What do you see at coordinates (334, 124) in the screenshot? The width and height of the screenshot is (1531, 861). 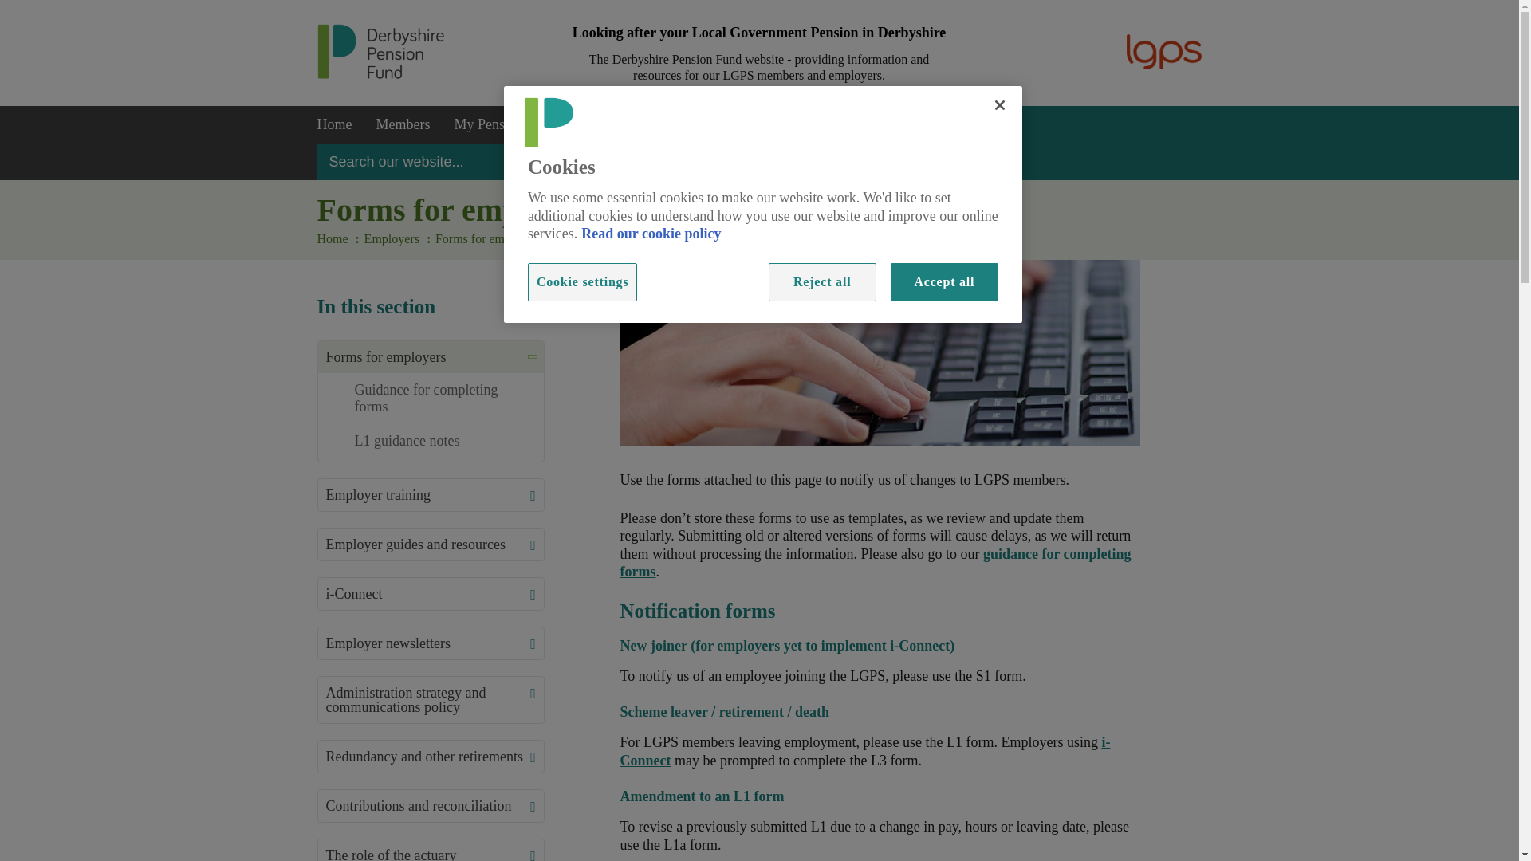 I see `Home` at bounding box center [334, 124].